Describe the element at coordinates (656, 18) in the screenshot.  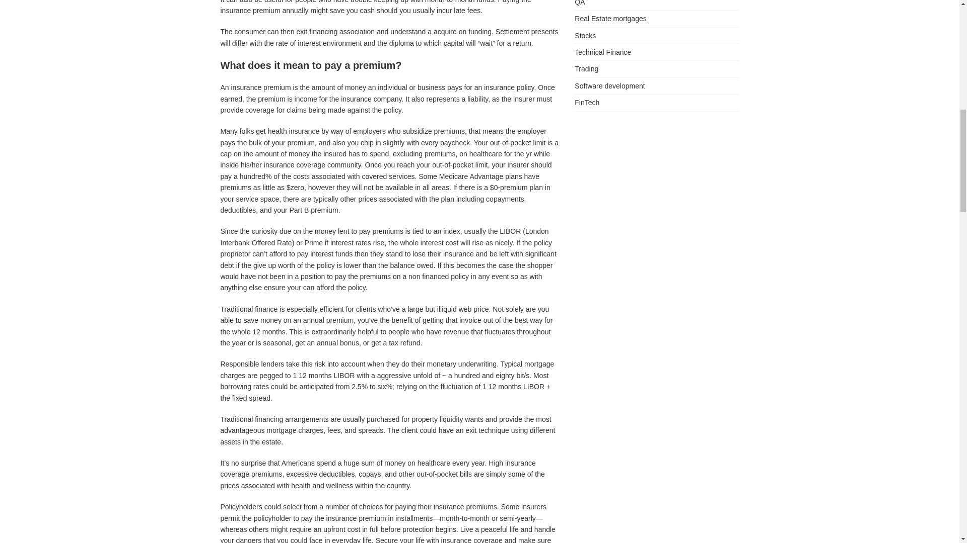
I see `Real Estate mortgages` at that location.